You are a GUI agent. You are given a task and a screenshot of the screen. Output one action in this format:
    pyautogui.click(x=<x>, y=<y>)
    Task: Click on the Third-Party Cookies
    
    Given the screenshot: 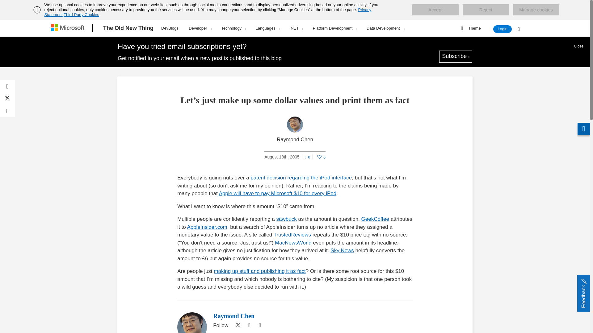 What is the action you would take?
    pyautogui.click(x=81, y=14)
    